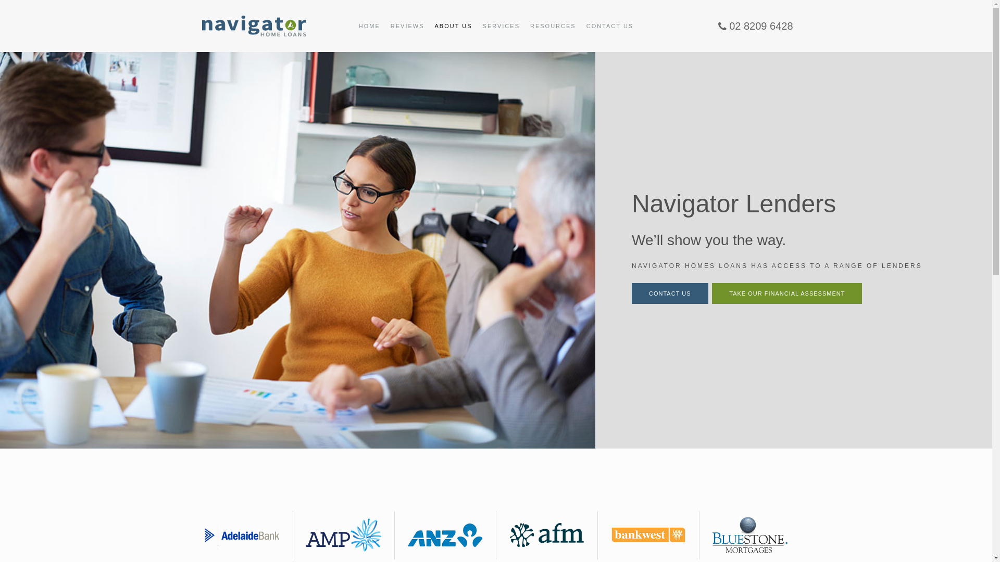 The image size is (1000, 562). Describe the element at coordinates (370, 26) in the screenshot. I see `HOME` at that location.